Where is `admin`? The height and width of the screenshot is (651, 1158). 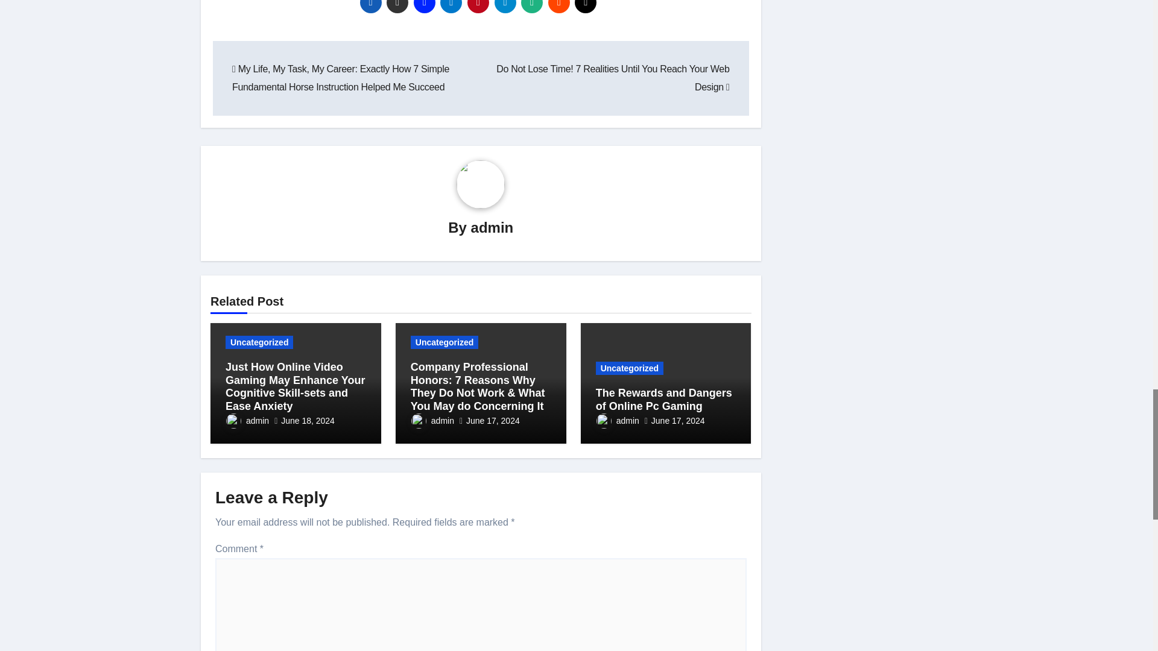
admin is located at coordinates (492, 227).